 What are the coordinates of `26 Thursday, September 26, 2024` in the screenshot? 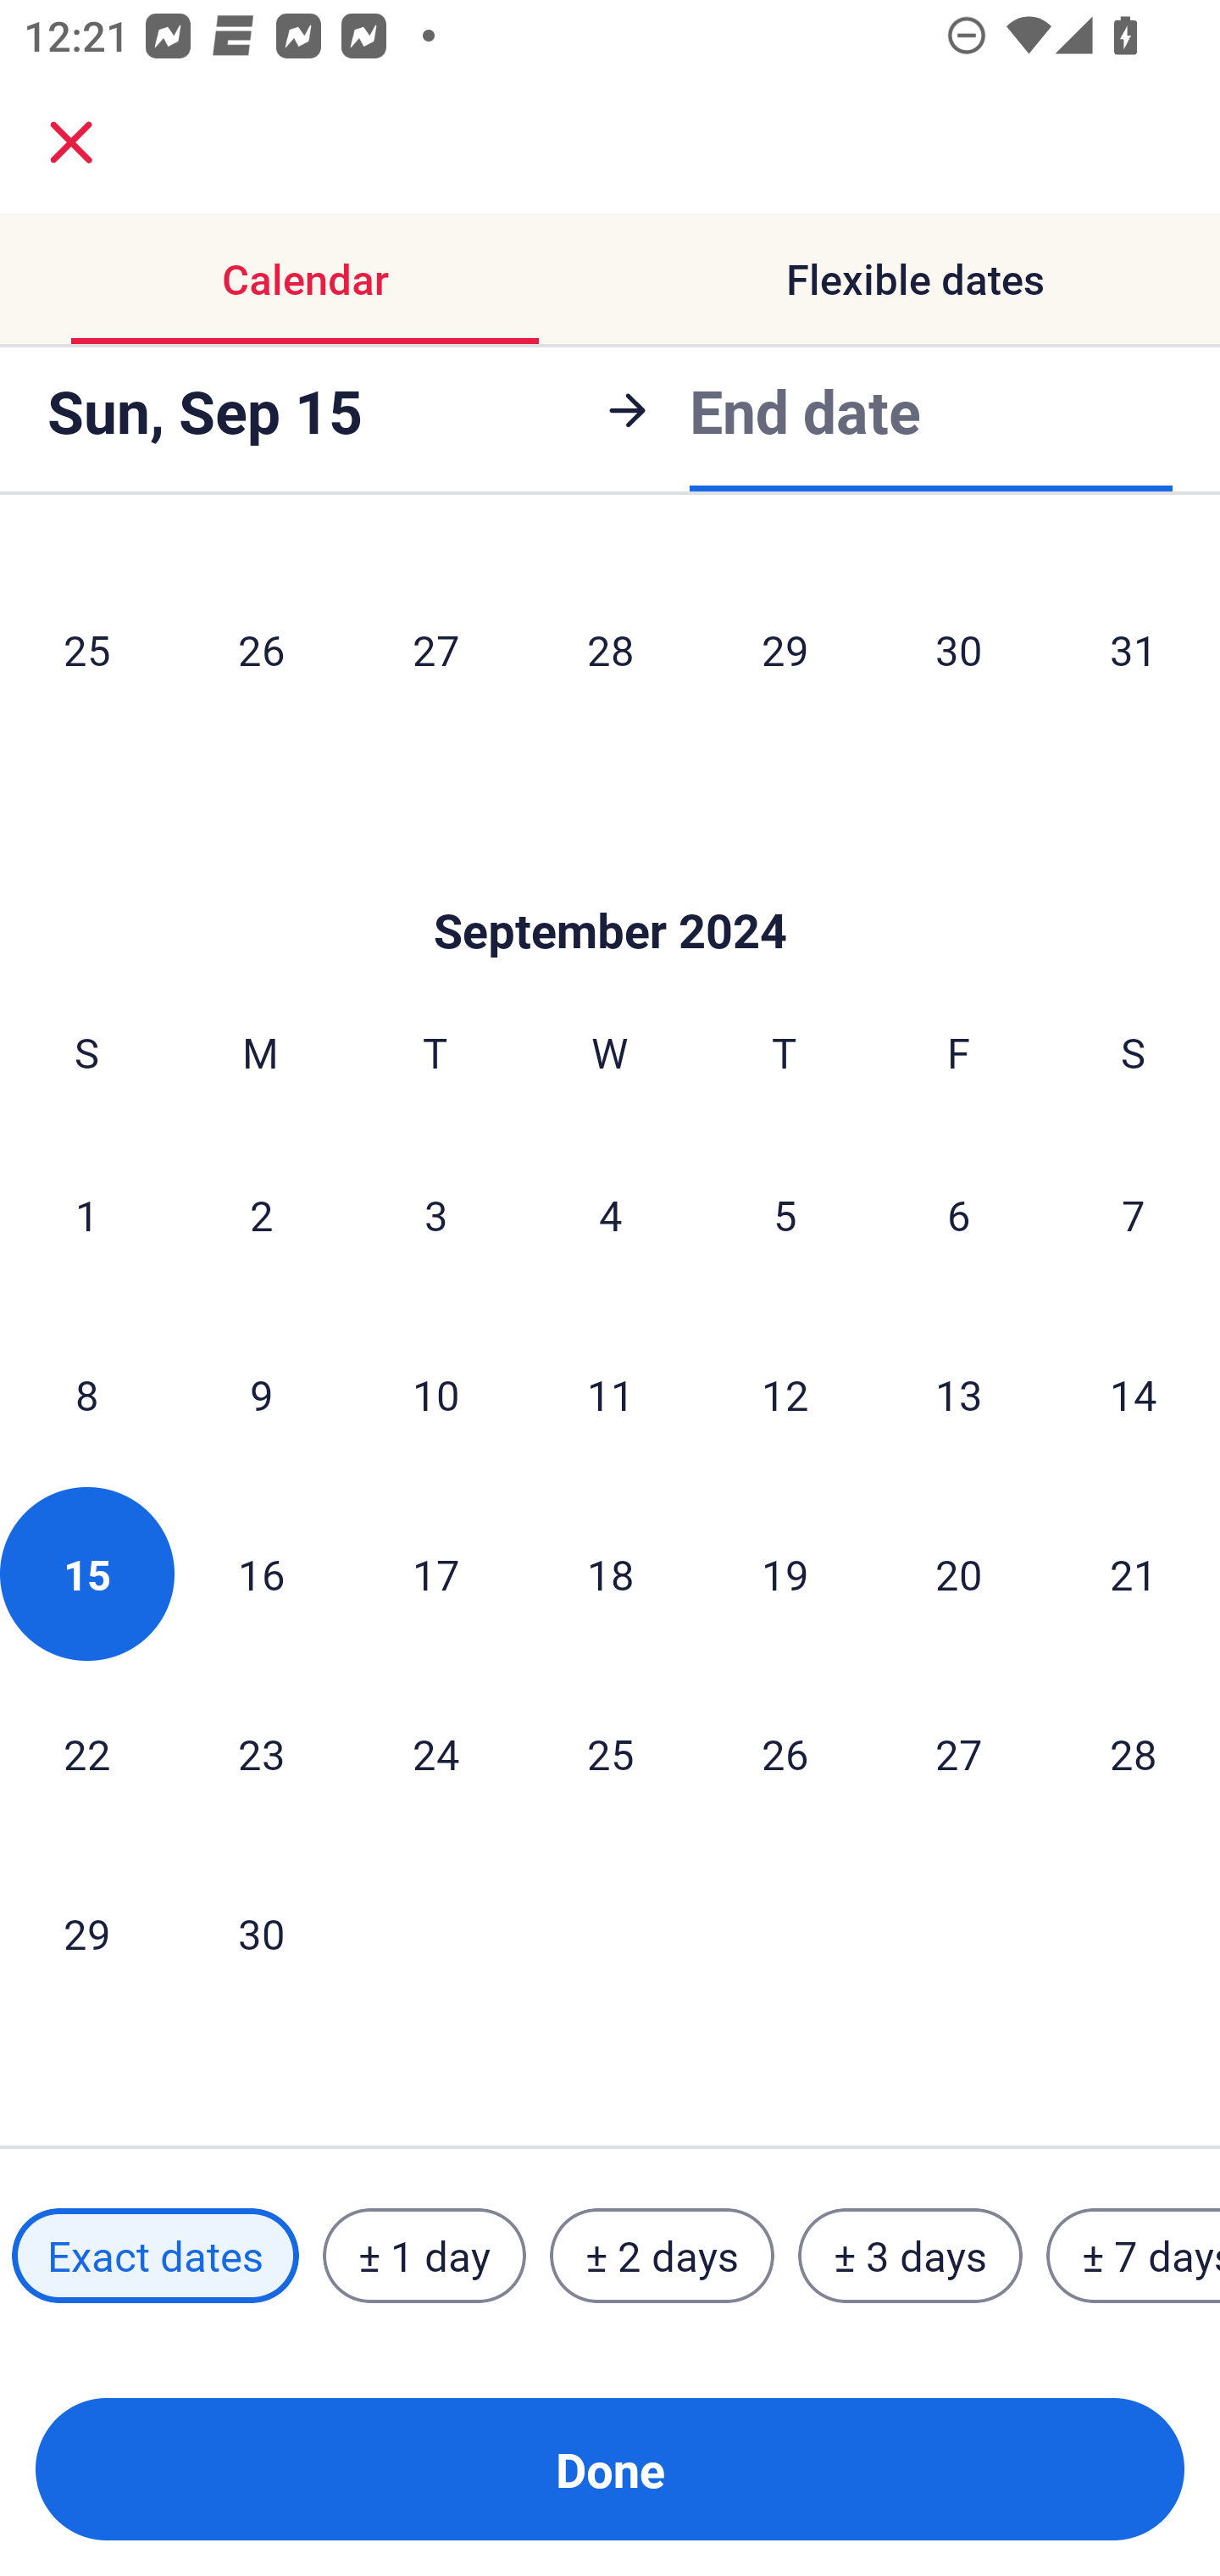 It's located at (785, 1752).